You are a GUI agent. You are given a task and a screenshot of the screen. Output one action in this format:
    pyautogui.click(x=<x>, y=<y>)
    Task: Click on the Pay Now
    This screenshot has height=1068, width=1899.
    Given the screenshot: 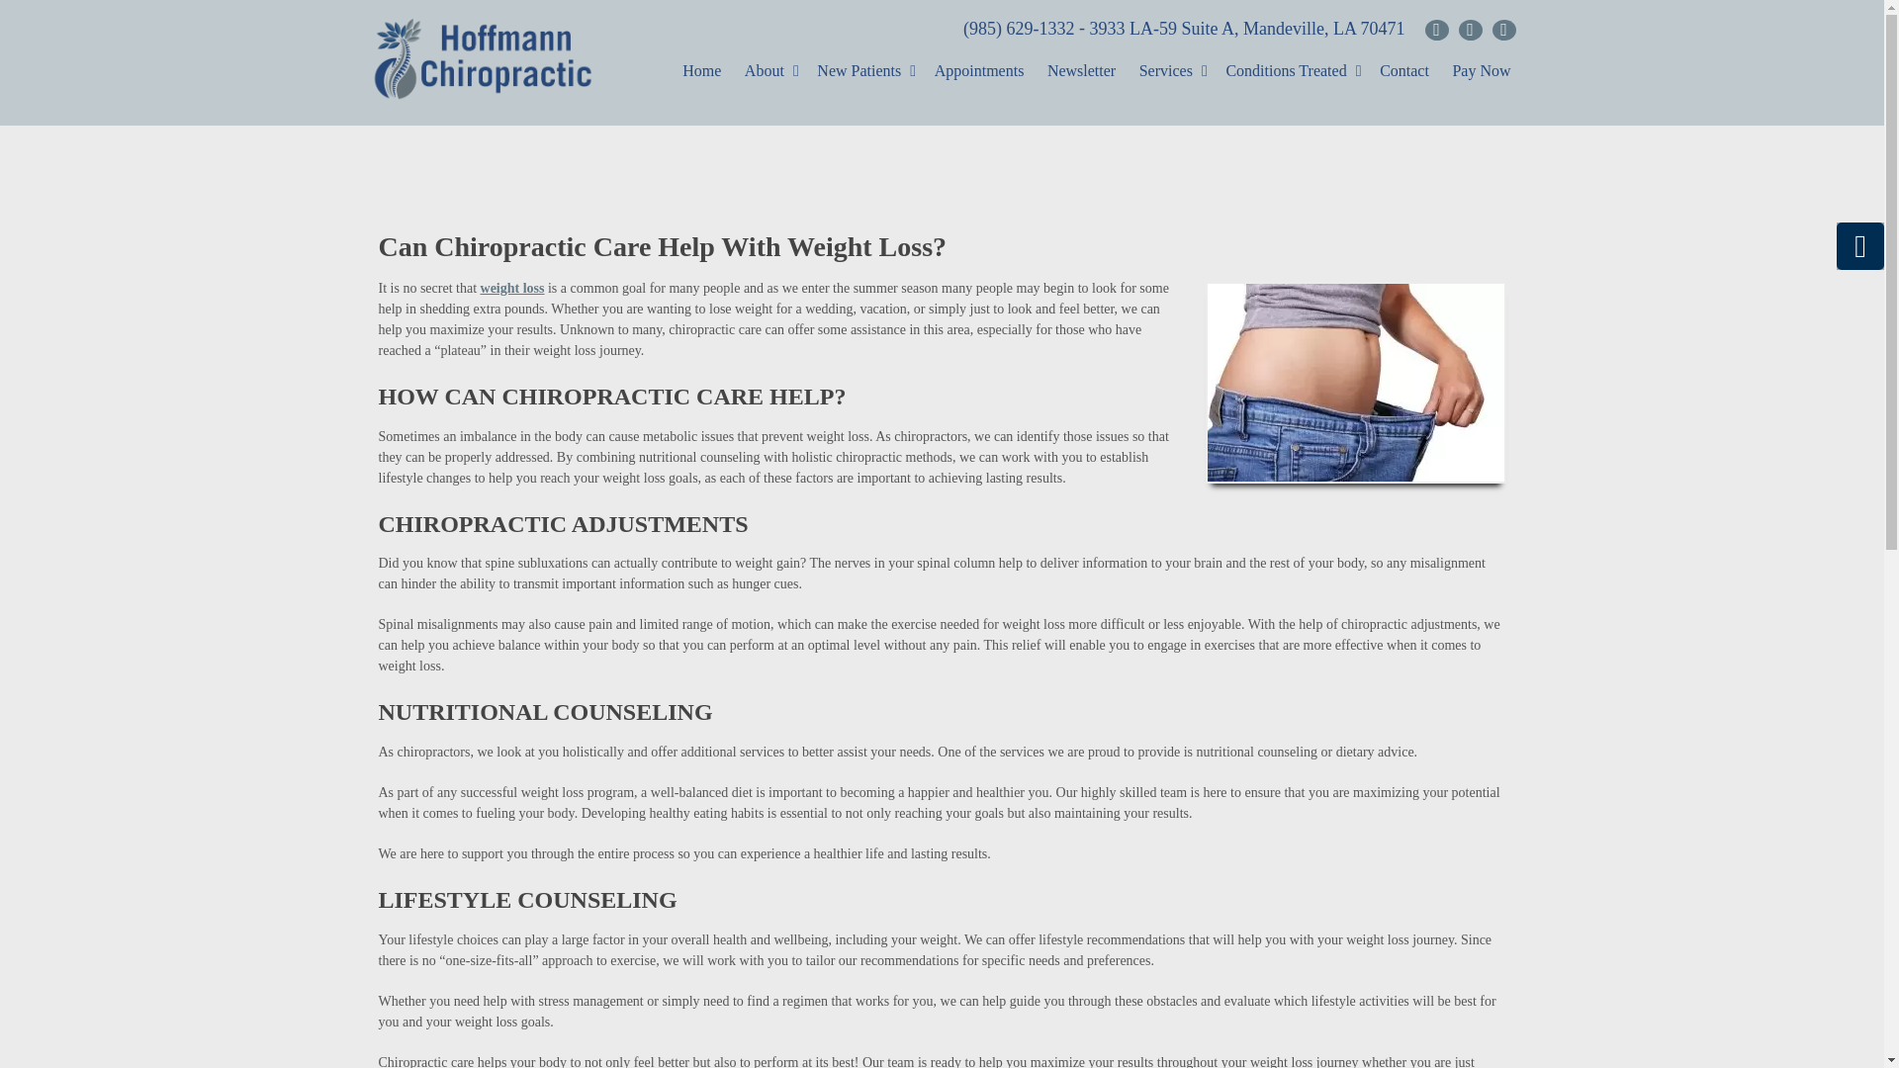 What is the action you would take?
    pyautogui.click(x=1491, y=71)
    